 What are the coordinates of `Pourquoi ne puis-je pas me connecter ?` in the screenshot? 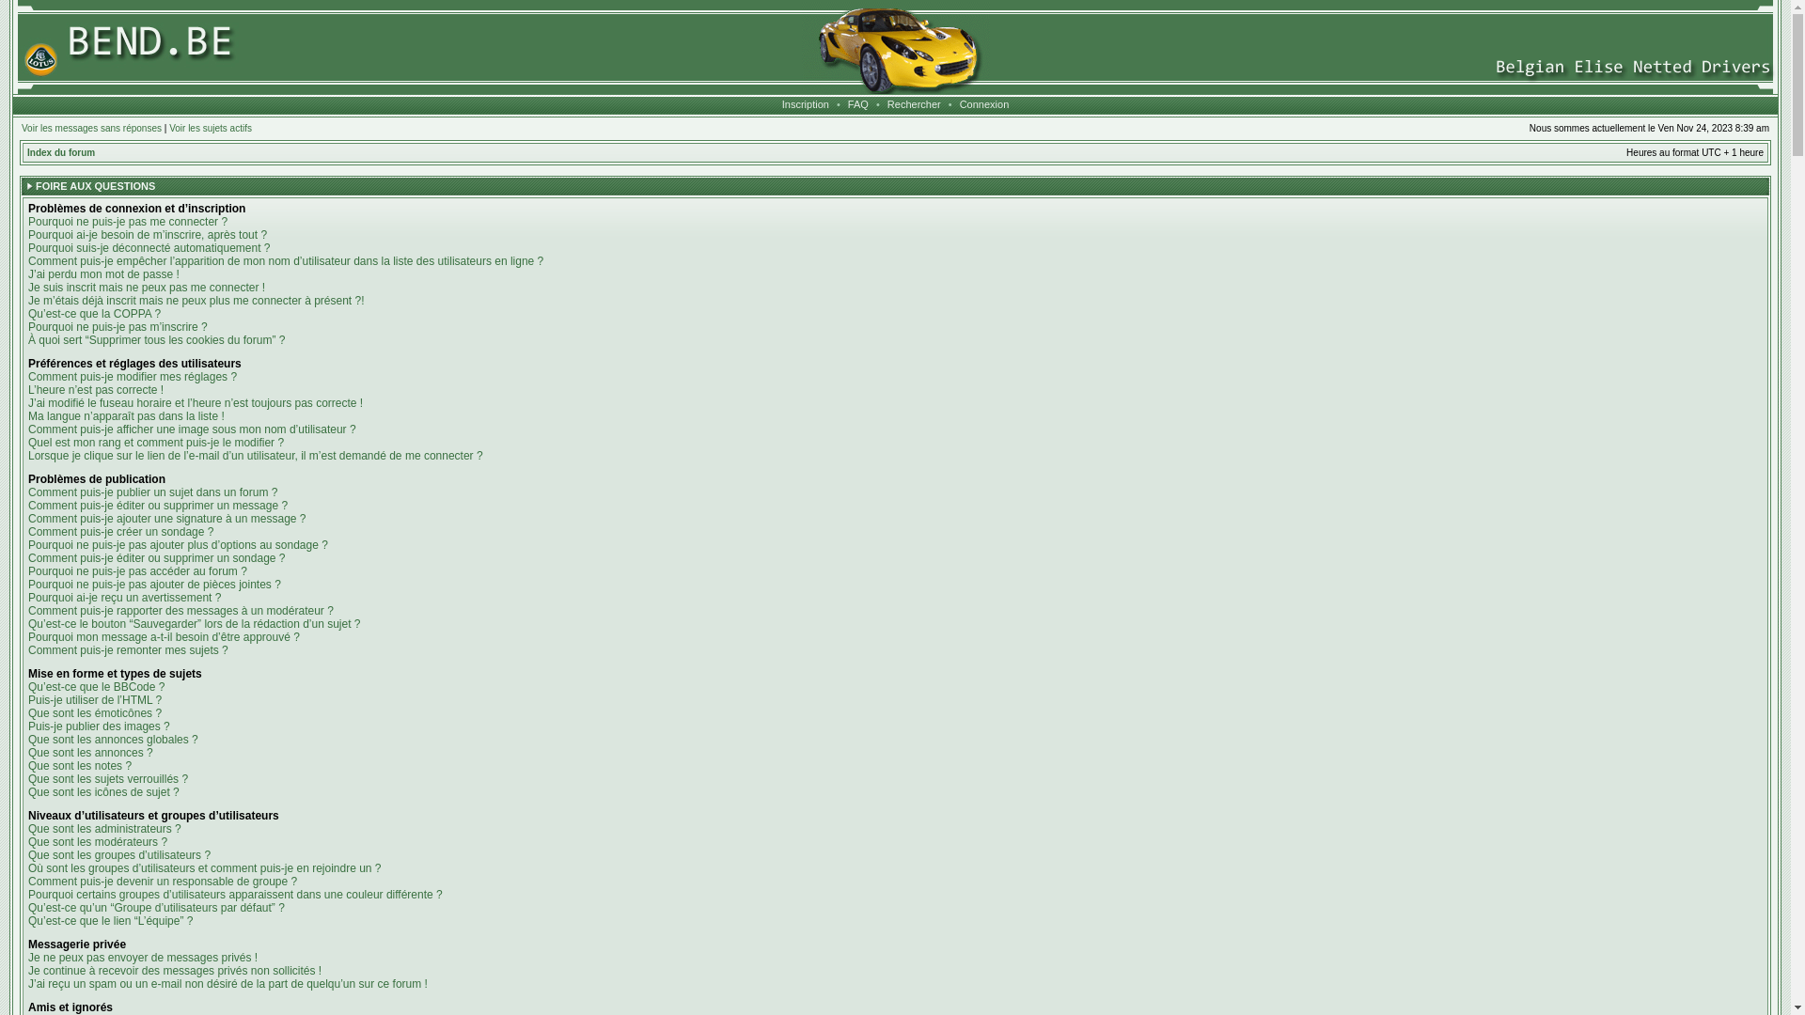 It's located at (128, 222).